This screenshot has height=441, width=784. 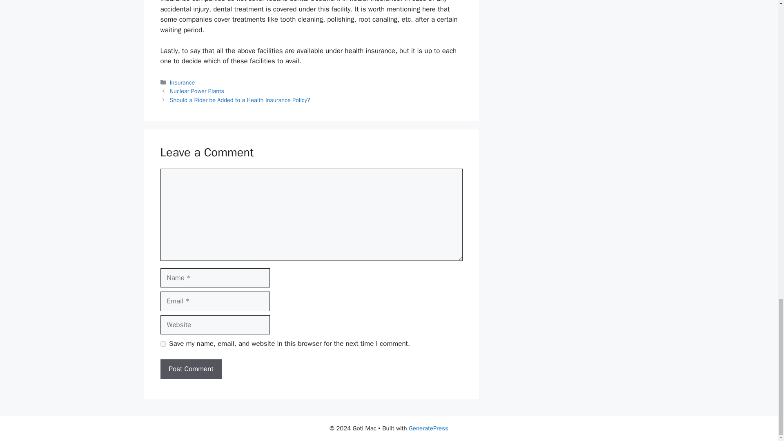 I want to click on Insurance, so click(x=183, y=82).